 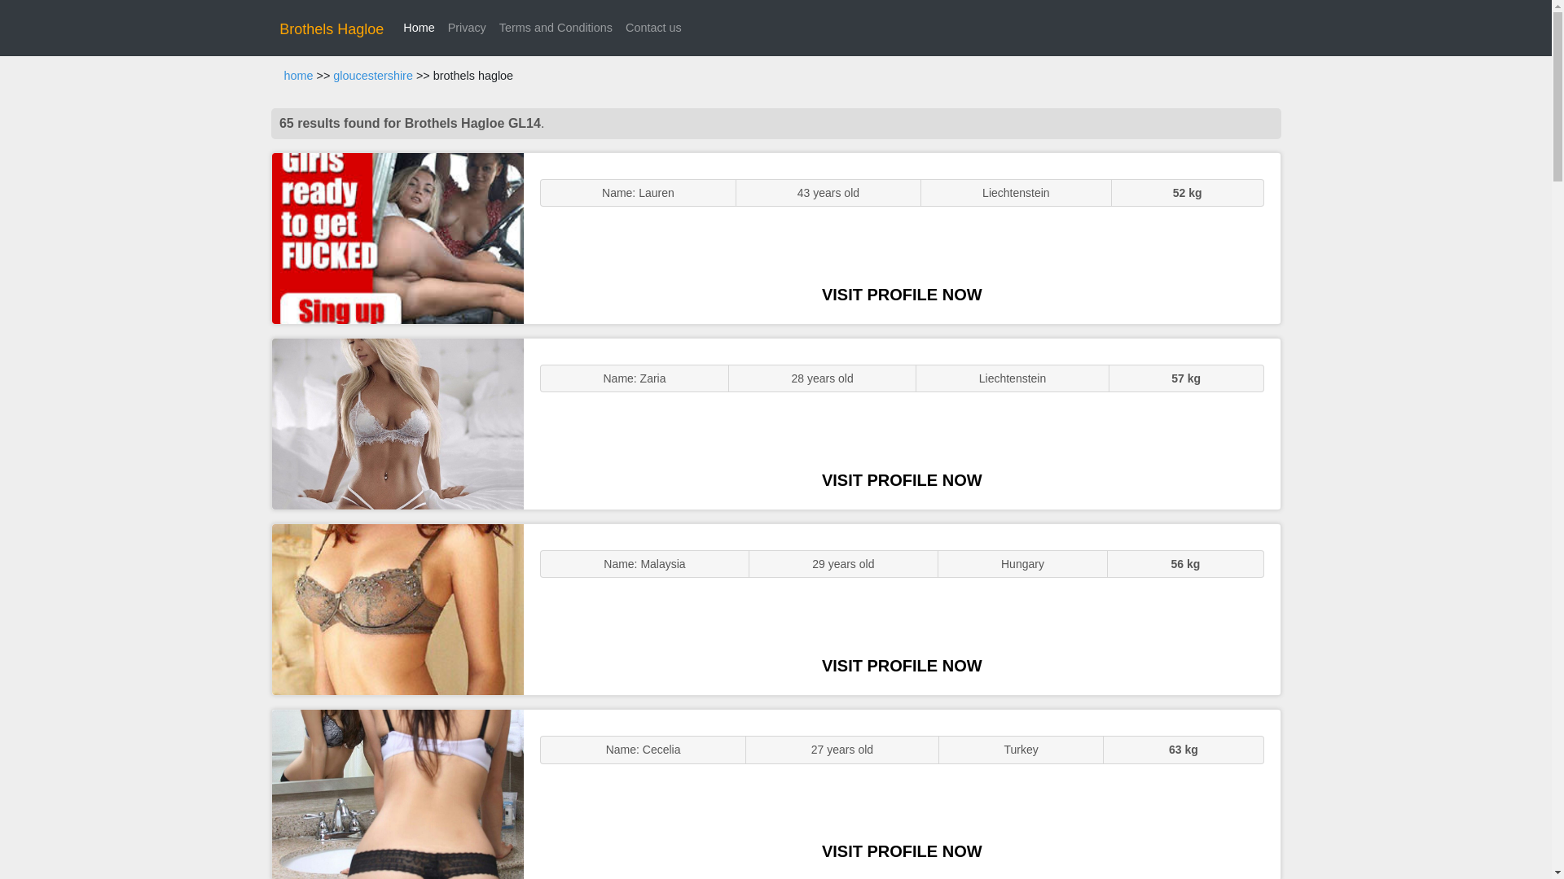 I want to click on VISIT PROFILE NOW, so click(x=902, y=295).